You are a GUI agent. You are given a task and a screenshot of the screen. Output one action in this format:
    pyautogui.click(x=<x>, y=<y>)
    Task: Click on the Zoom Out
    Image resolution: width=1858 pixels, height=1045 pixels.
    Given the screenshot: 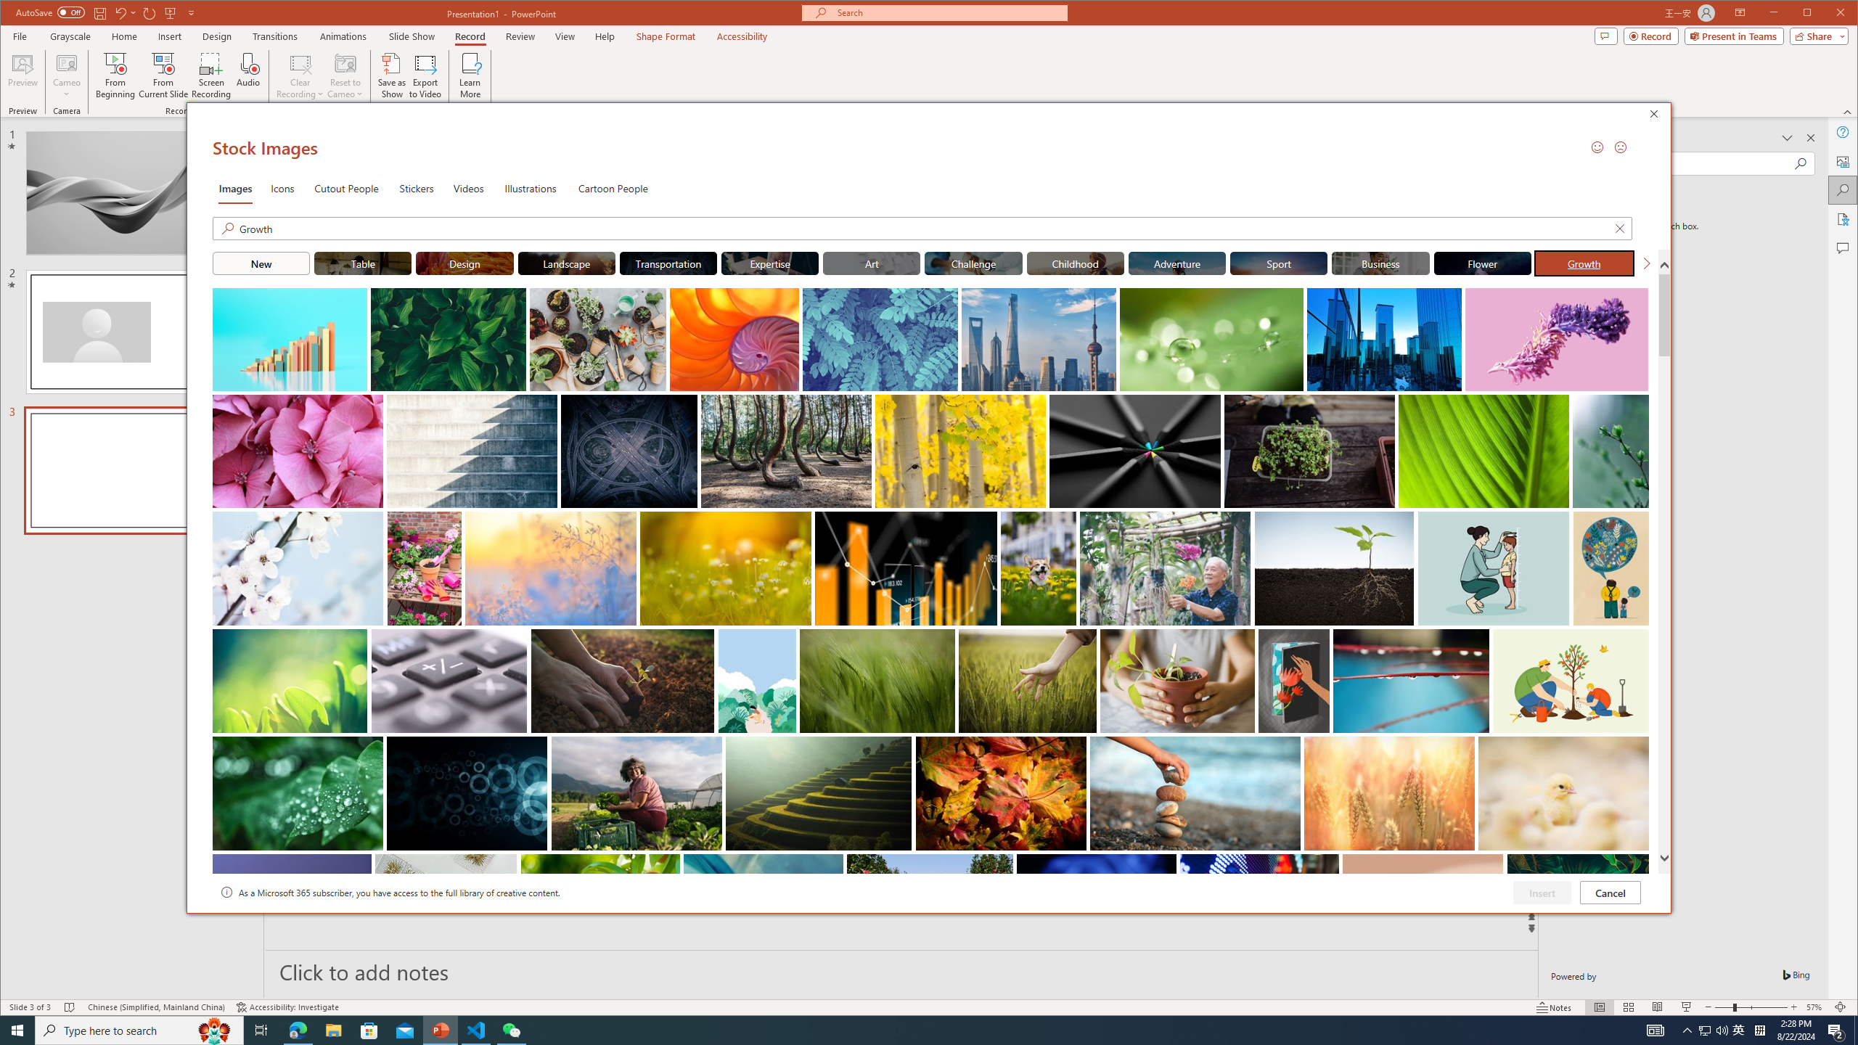 What is the action you would take?
    pyautogui.click(x=1724, y=1007)
    